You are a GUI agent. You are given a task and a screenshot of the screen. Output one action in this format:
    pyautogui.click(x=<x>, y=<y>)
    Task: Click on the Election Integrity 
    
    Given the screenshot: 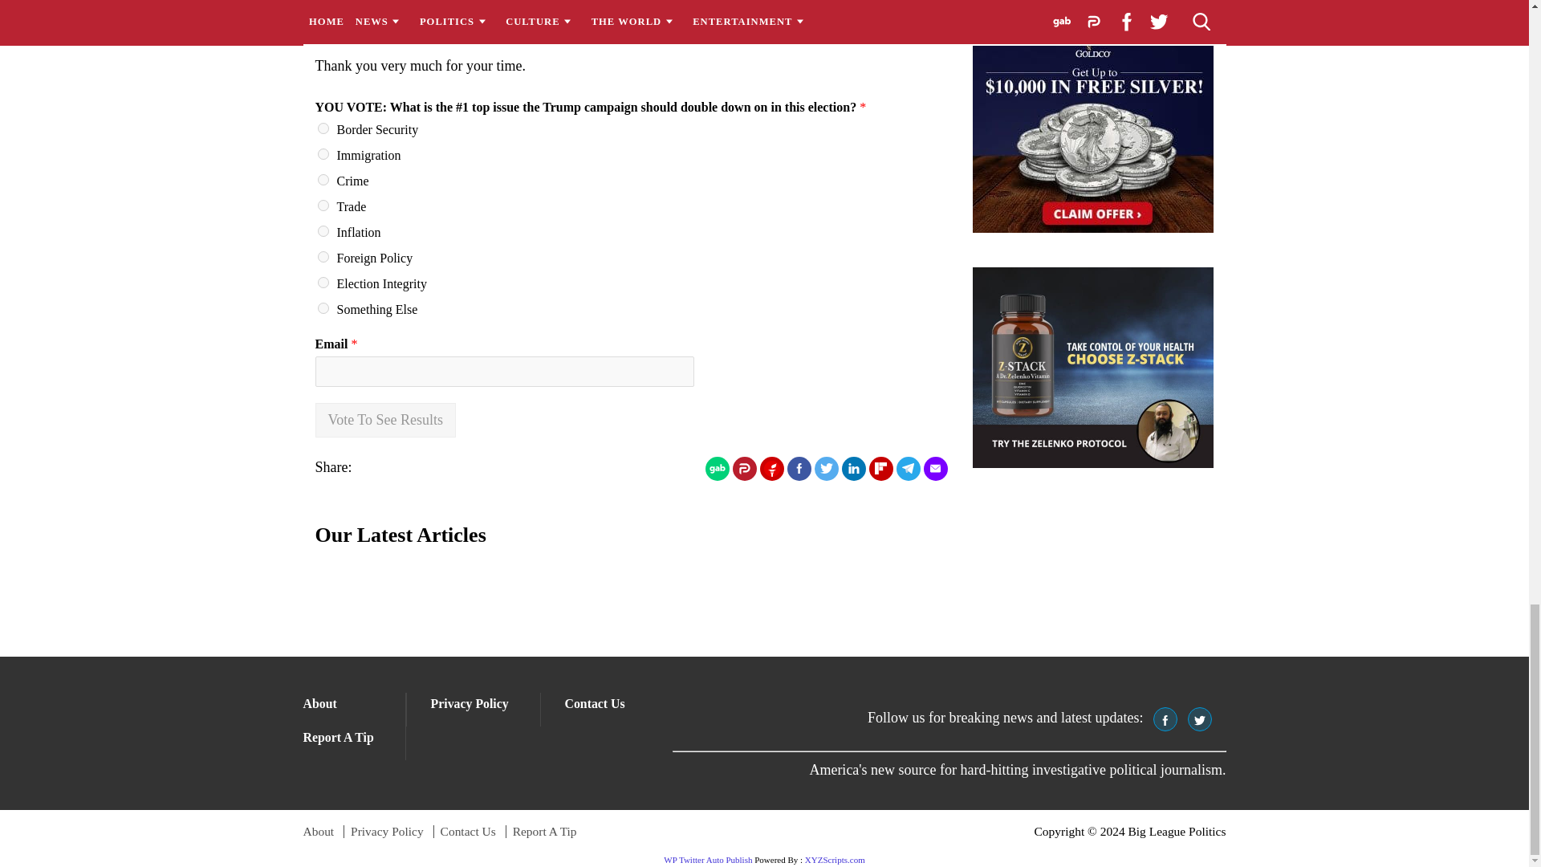 What is the action you would take?
    pyautogui.click(x=323, y=282)
    